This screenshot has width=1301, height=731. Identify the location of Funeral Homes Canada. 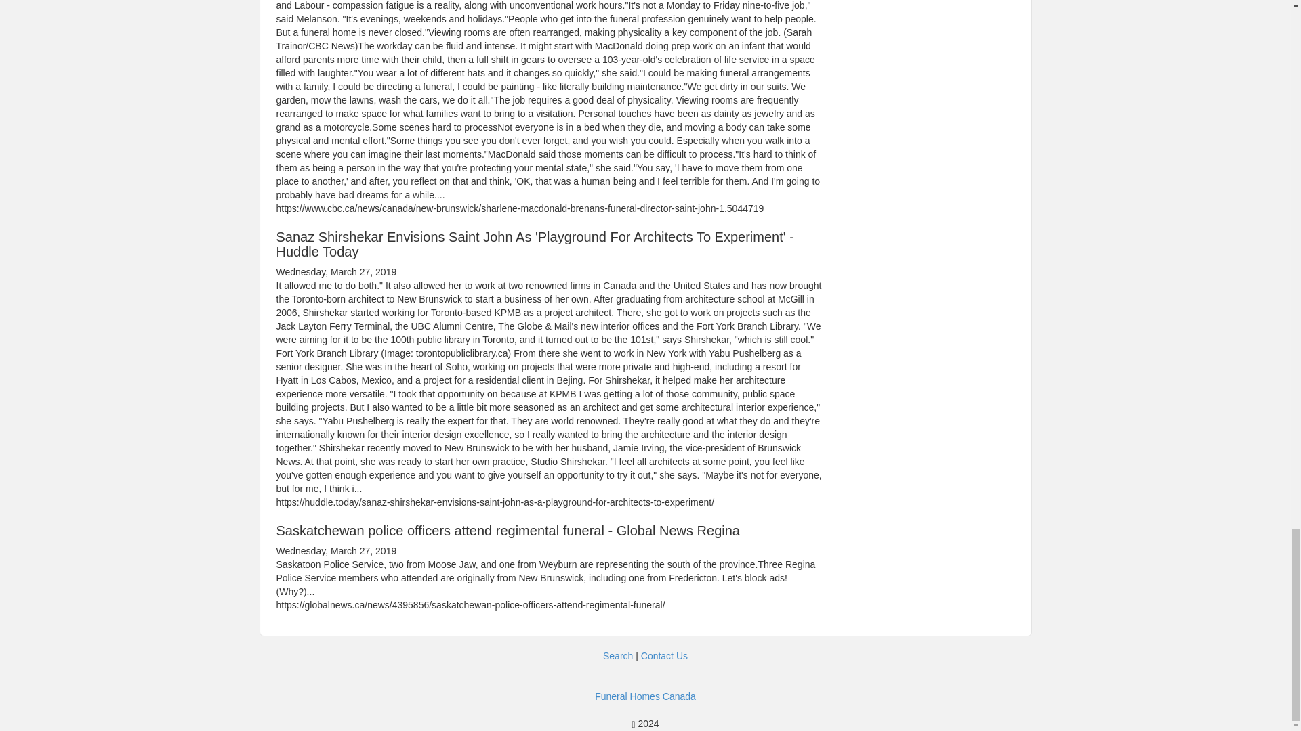
(645, 696).